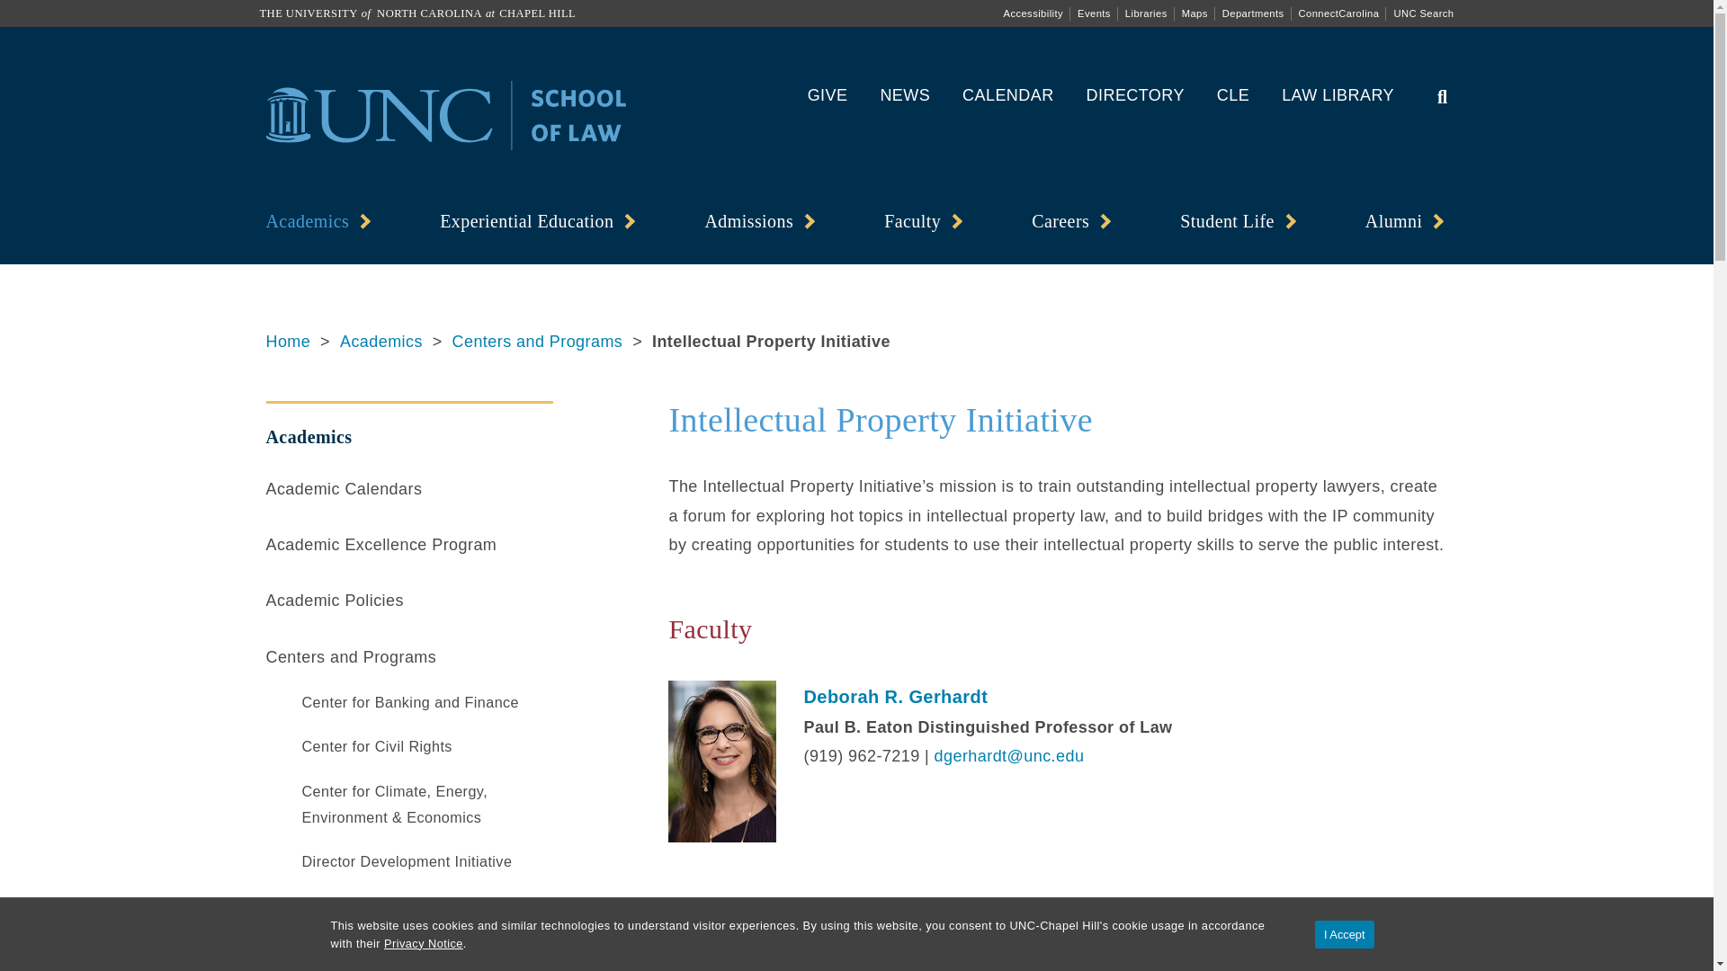  I want to click on CLE, so click(1232, 95).